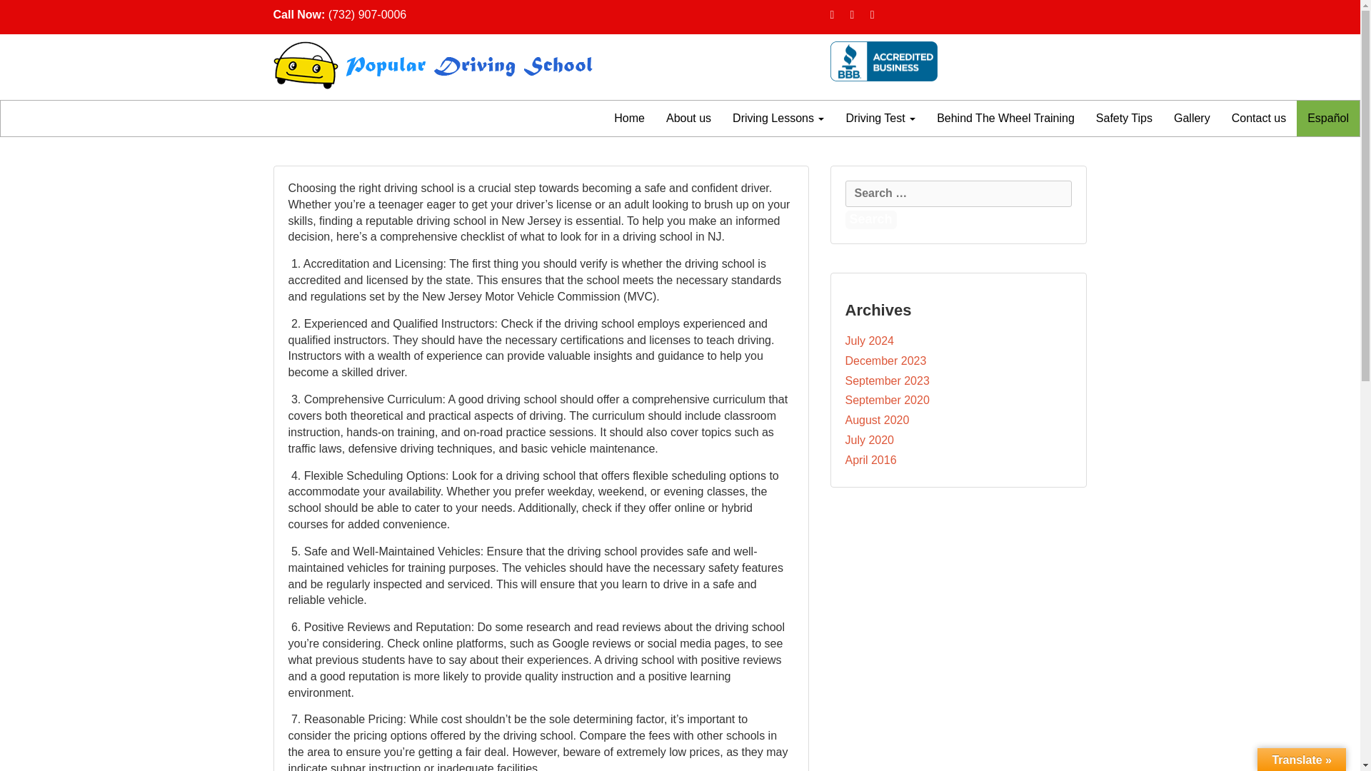 The width and height of the screenshot is (1371, 771). What do you see at coordinates (688, 119) in the screenshot?
I see `About us` at bounding box center [688, 119].